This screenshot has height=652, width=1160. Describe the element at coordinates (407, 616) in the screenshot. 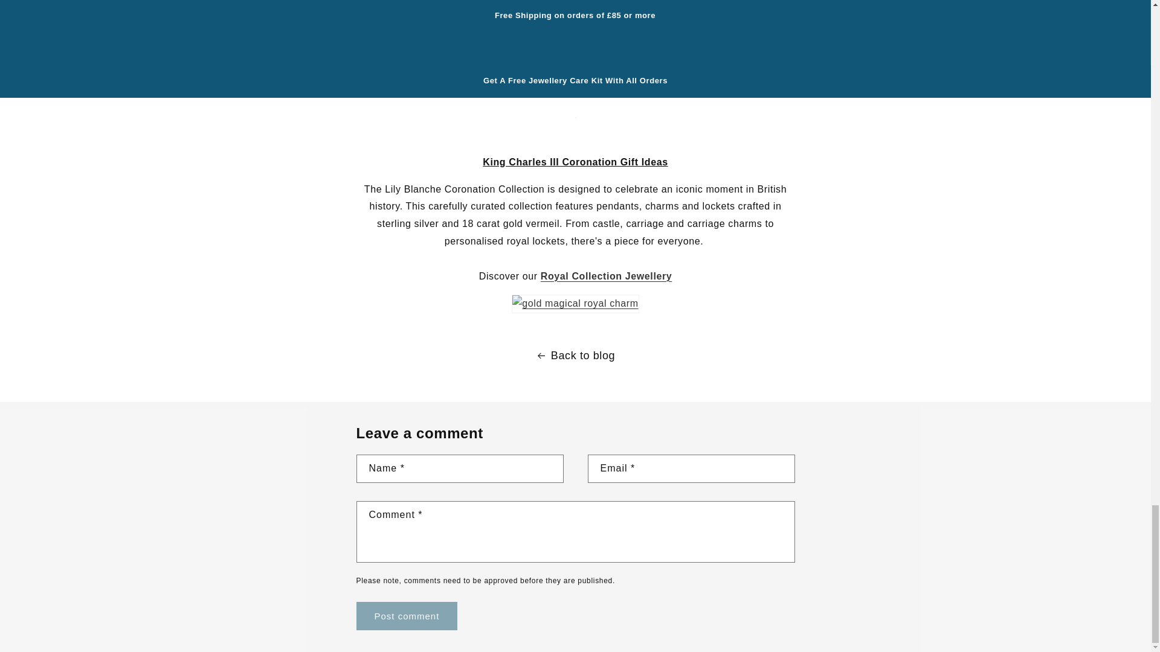

I see `Post comment` at that location.